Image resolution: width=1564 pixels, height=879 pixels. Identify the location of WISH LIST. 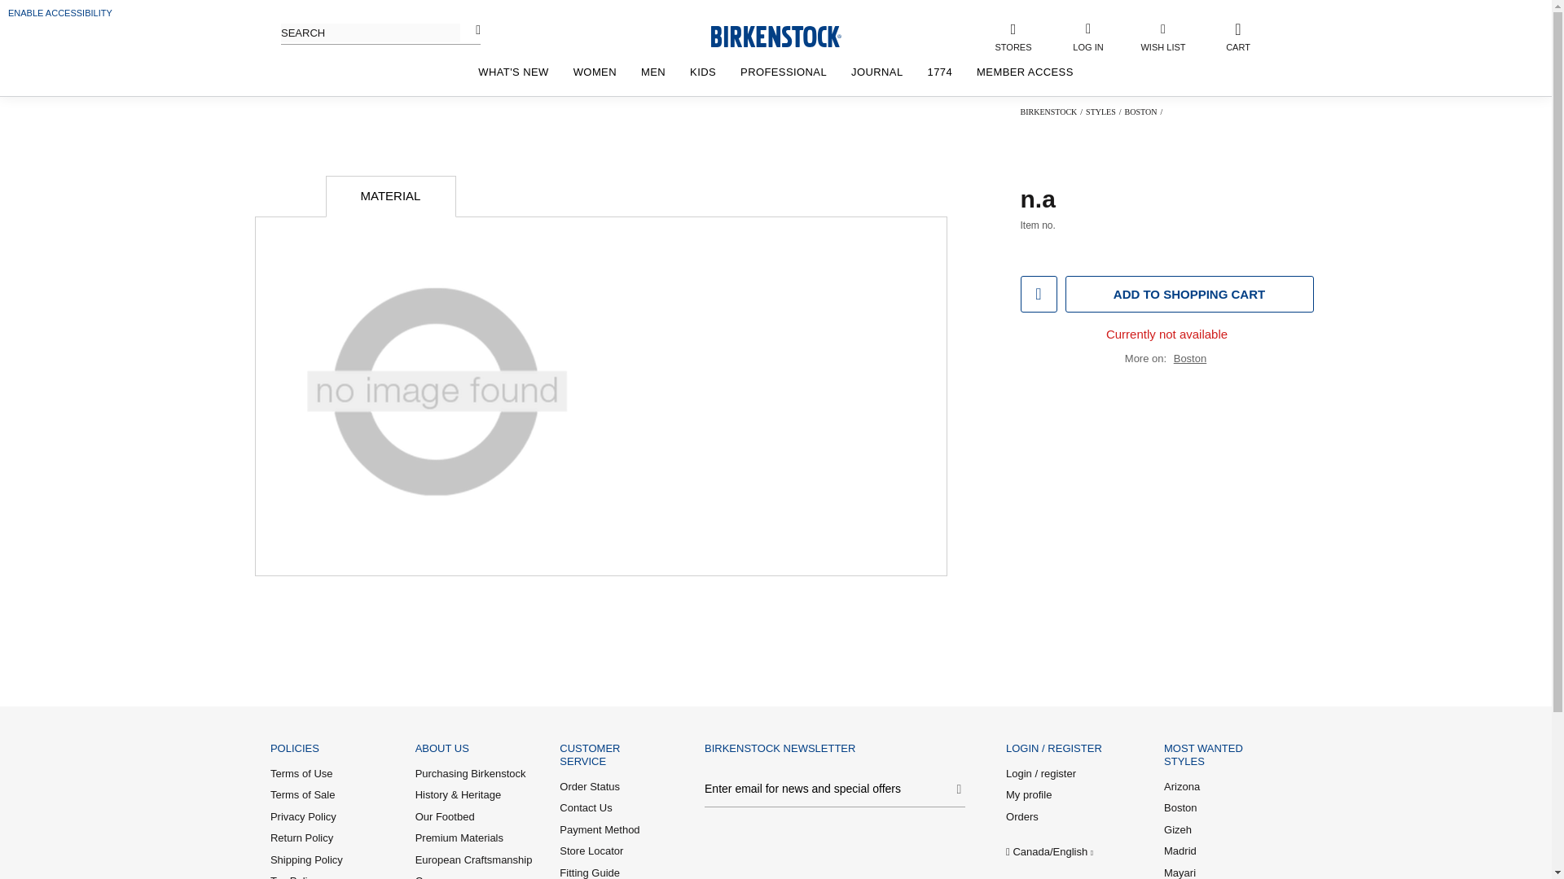
(1163, 36).